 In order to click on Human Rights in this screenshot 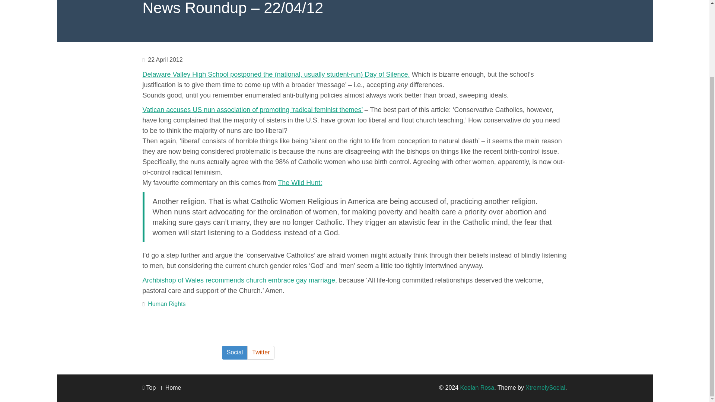, I will do `click(166, 304)`.